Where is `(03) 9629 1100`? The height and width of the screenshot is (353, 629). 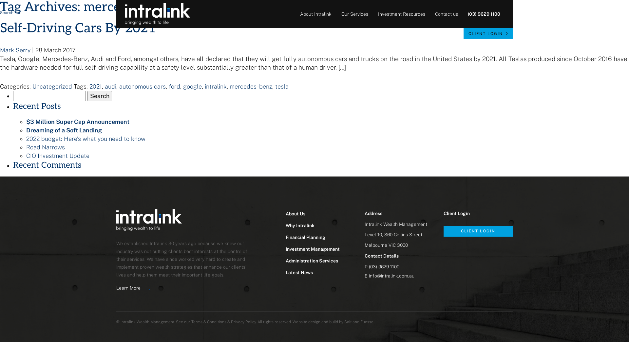 (03) 9629 1100 is located at coordinates (484, 14).